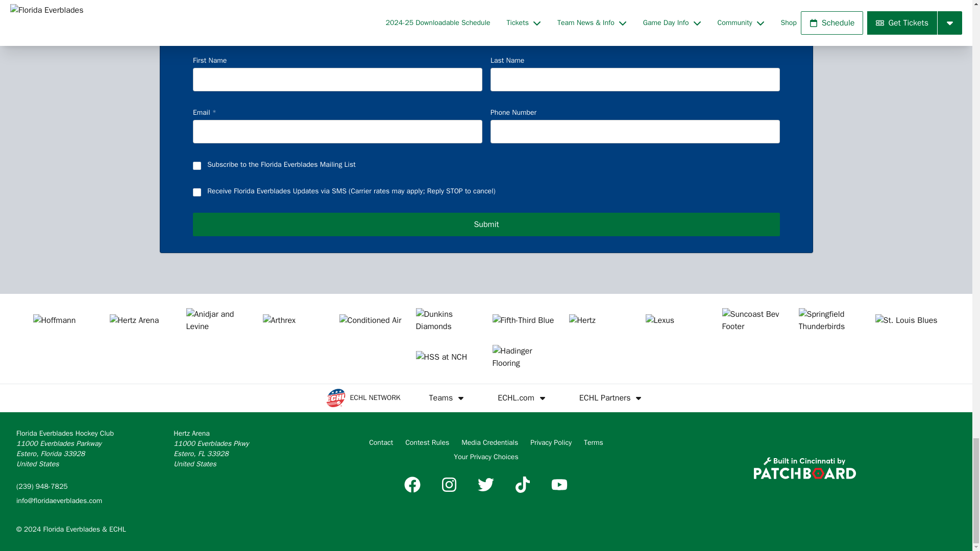 This screenshot has width=980, height=551. What do you see at coordinates (523, 485) in the screenshot?
I see `TikTok` at bounding box center [523, 485].